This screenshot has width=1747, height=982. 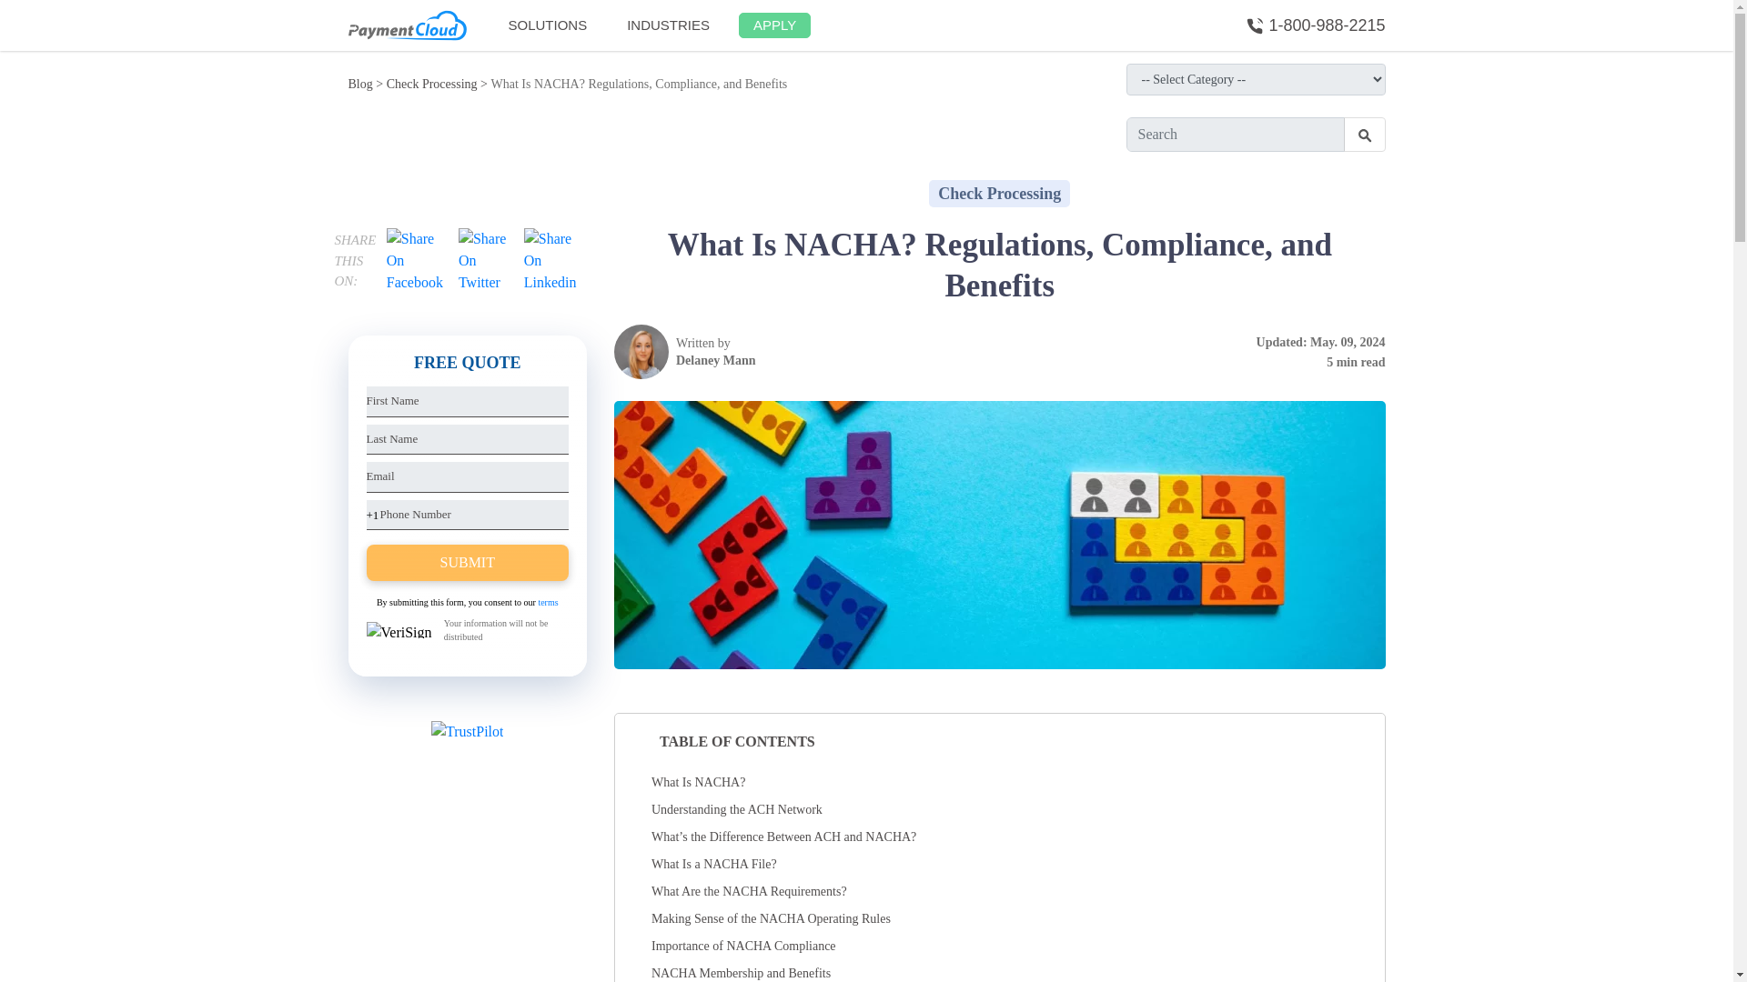 I want to click on Industries, so click(x=668, y=25).